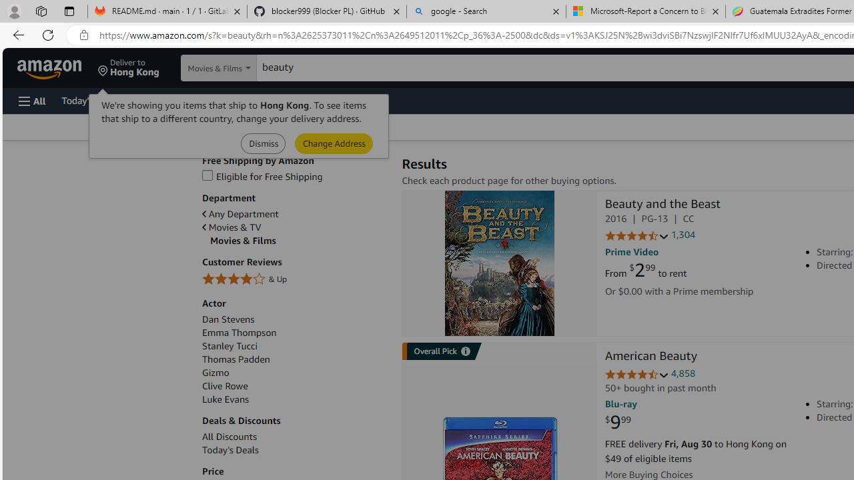 The width and height of the screenshot is (854, 480). What do you see at coordinates (295, 177) in the screenshot?
I see `Eligible for Free Shipping` at bounding box center [295, 177].